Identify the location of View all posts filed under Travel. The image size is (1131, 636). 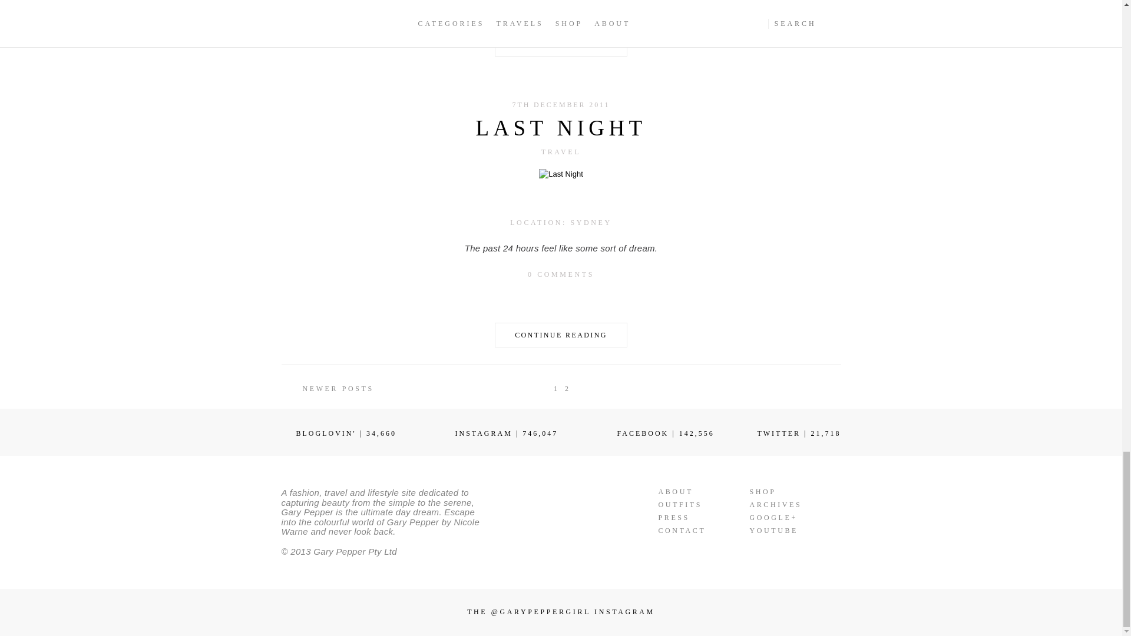
(561, 151).